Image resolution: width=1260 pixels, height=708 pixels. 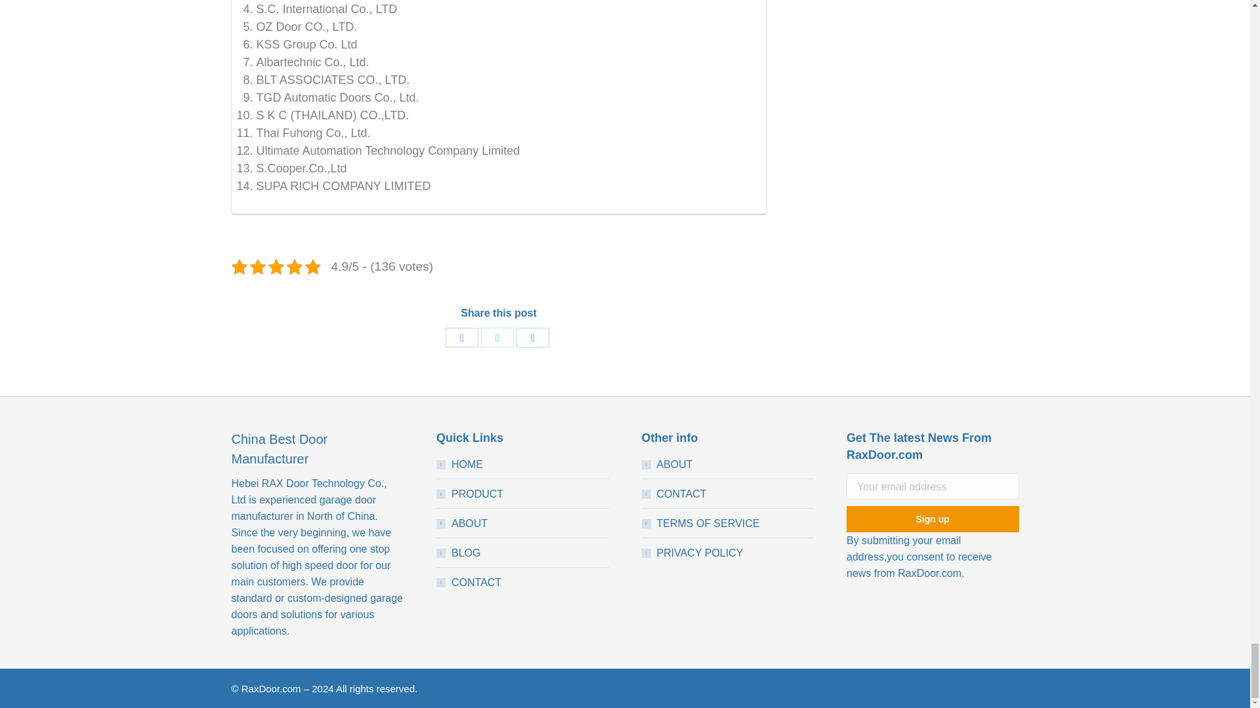 I want to click on Twitter, so click(x=497, y=338).